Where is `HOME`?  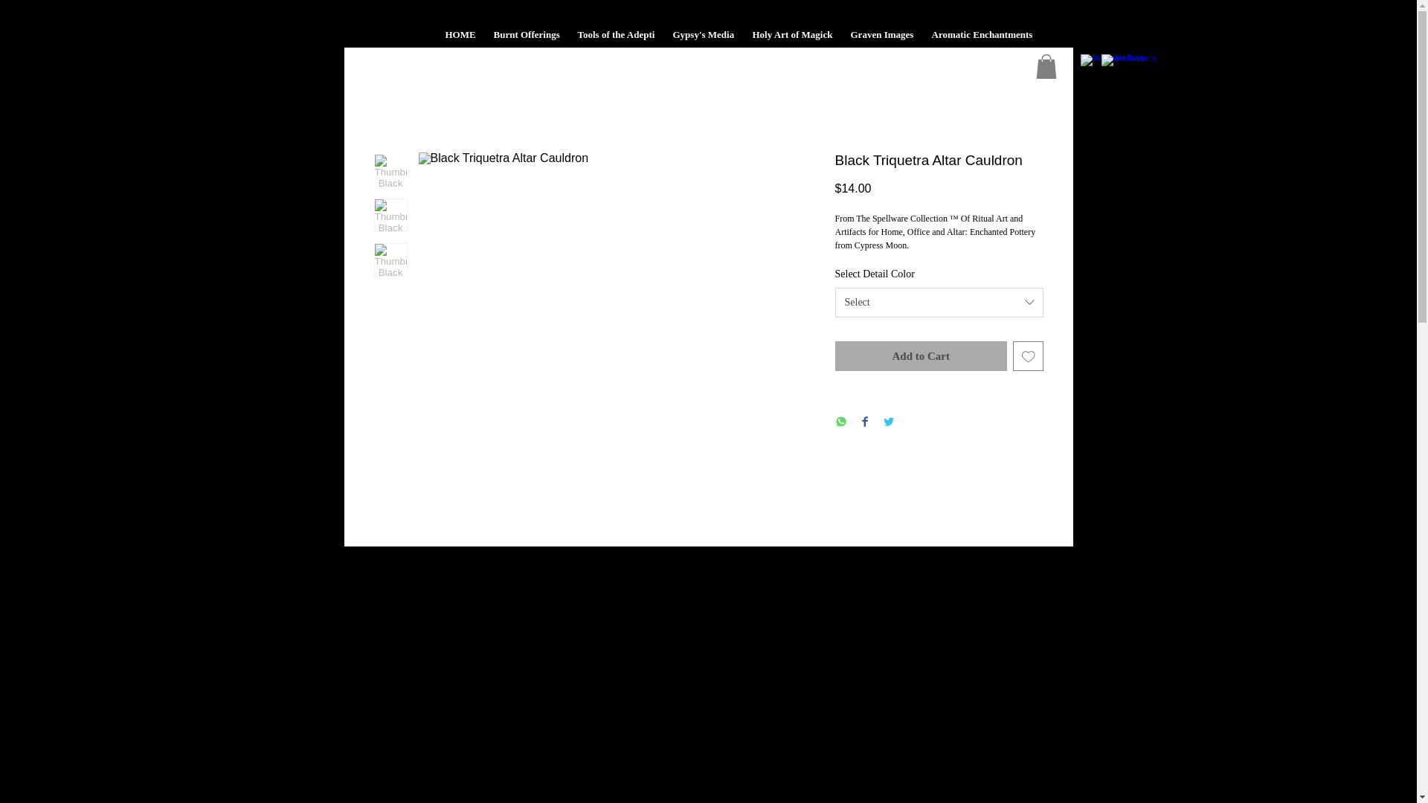 HOME is located at coordinates (460, 39).